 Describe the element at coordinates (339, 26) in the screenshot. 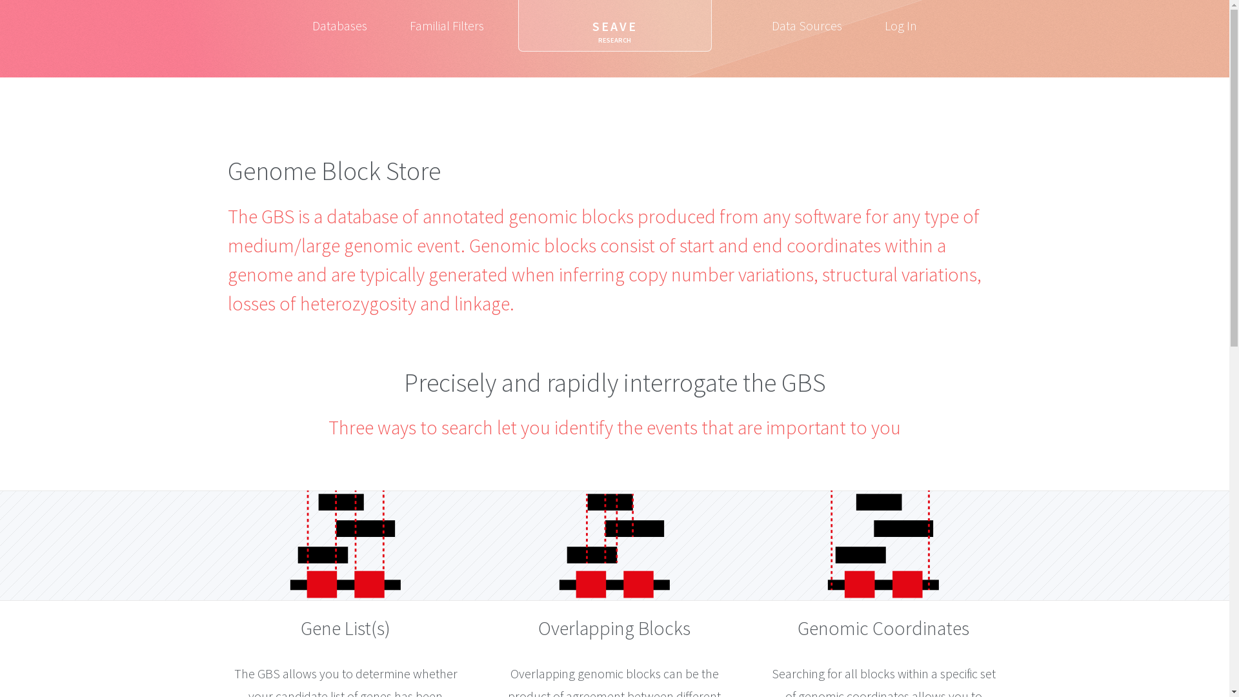

I see `Databases` at that location.